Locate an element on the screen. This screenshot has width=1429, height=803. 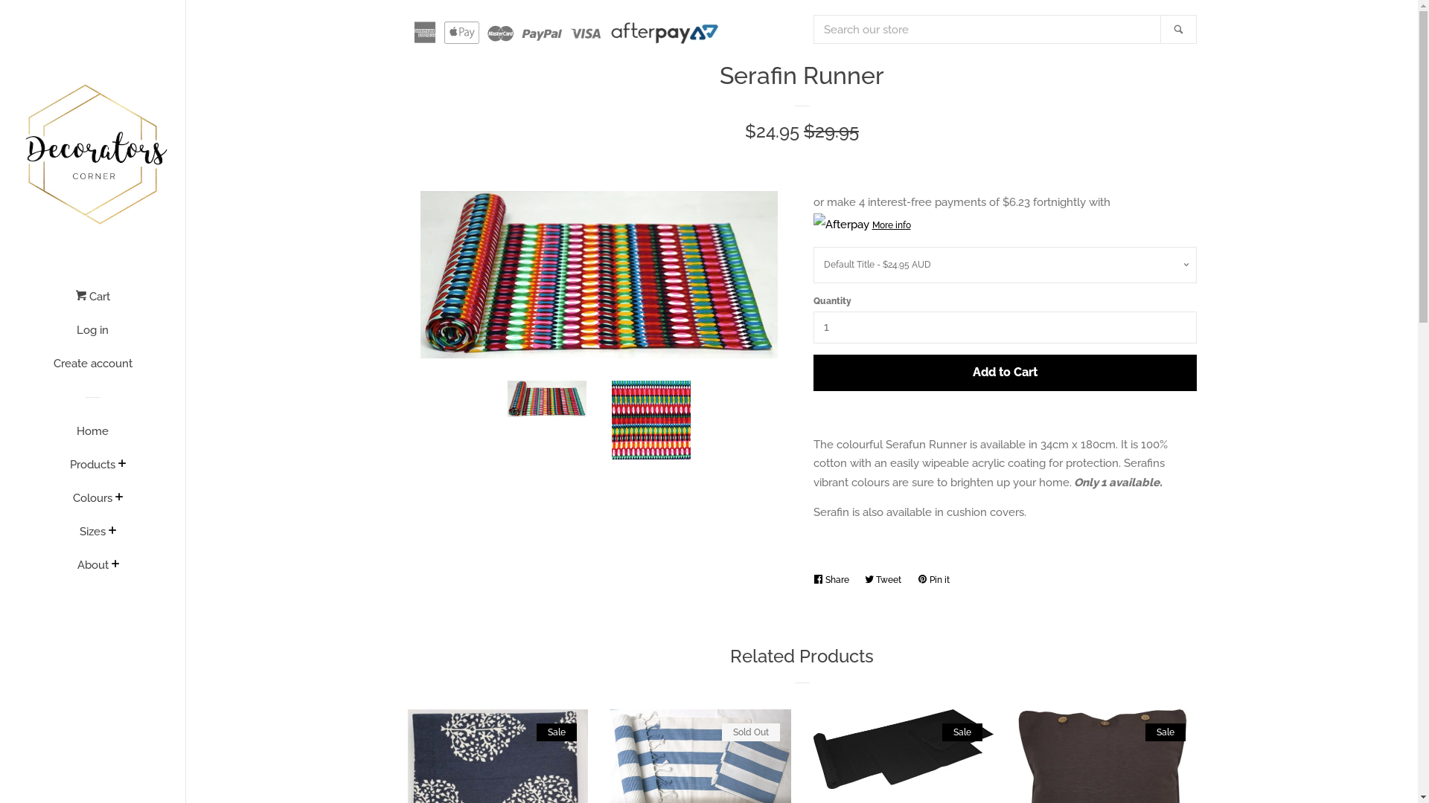
expand is located at coordinates (116, 565).